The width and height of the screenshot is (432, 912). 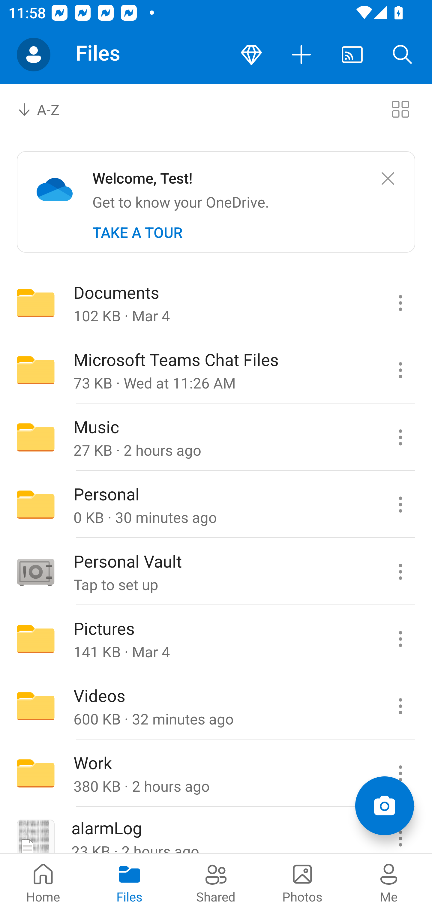 What do you see at coordinates (137, 232) in the screenshot?
I see `TAKE A TOUR` at bounding box center [137, 232].